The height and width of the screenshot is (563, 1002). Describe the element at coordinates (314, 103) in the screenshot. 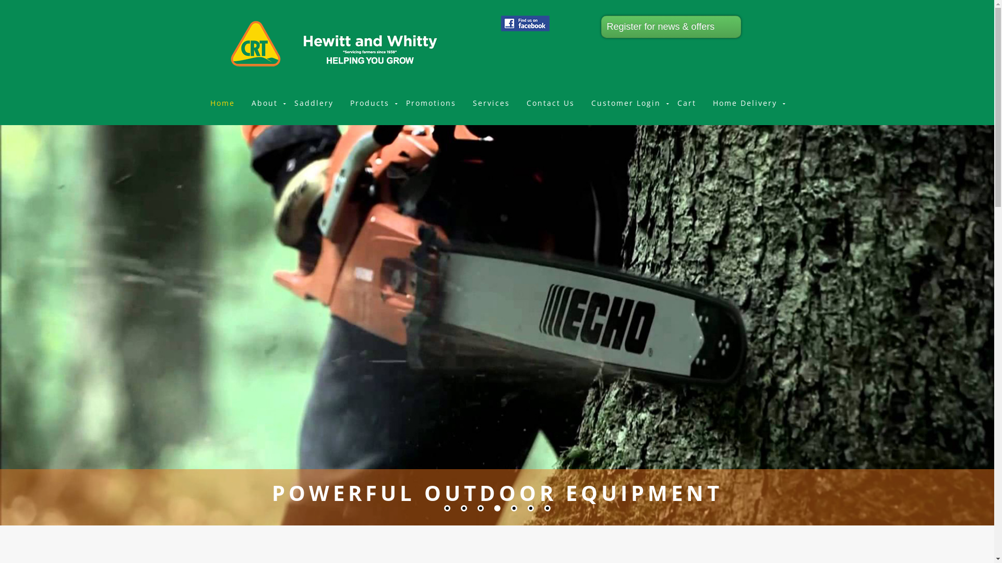

I see `Saddlery` at that location.